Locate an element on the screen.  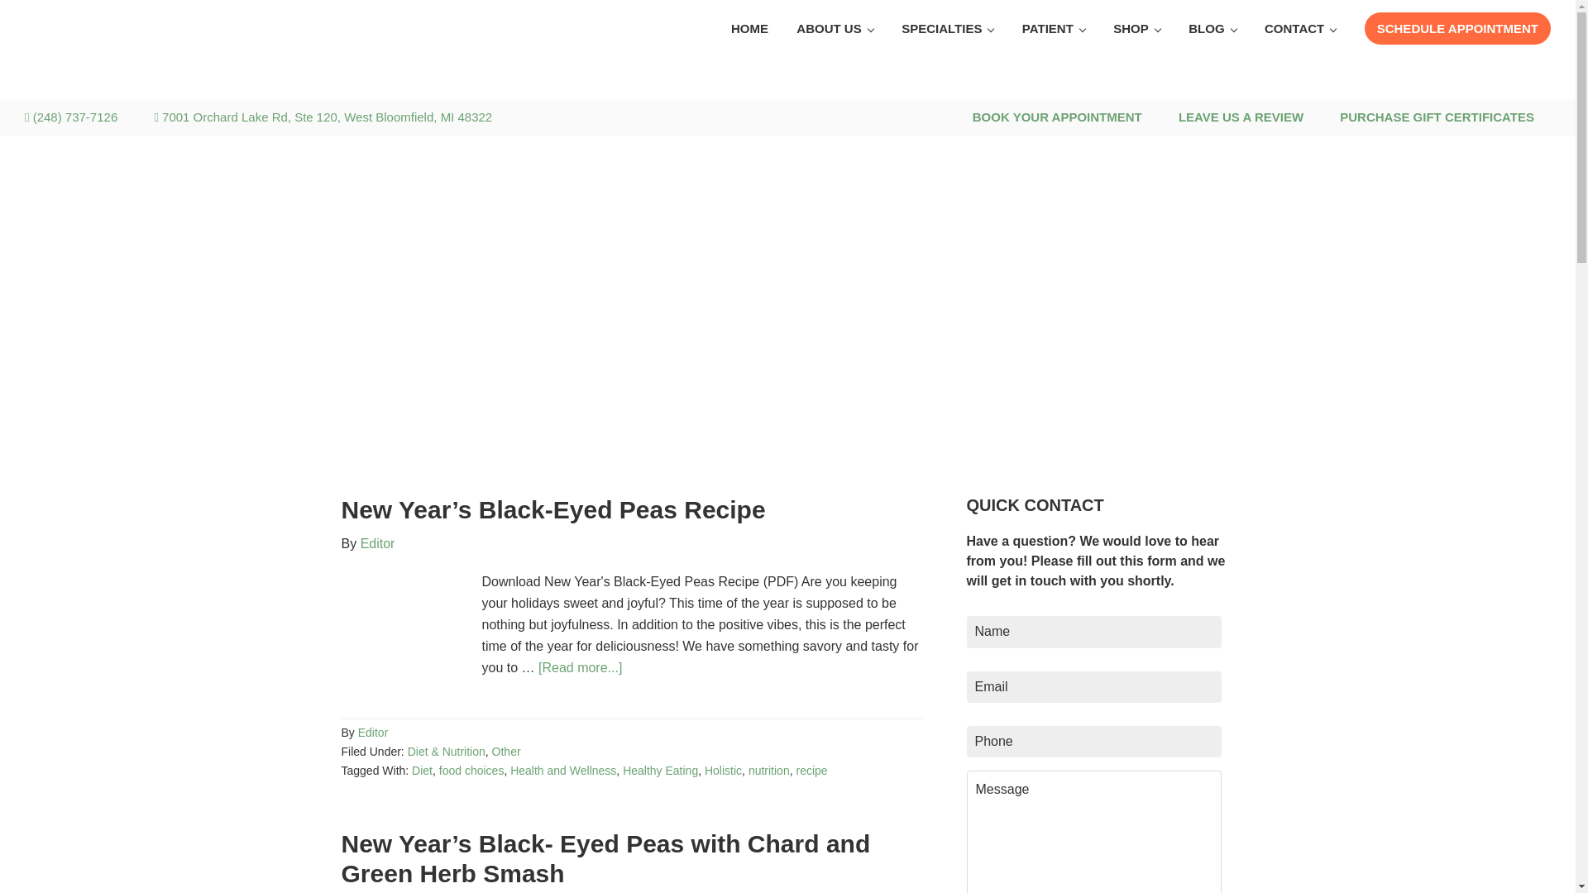
PATIENT is located at coordinates (1054, 28).